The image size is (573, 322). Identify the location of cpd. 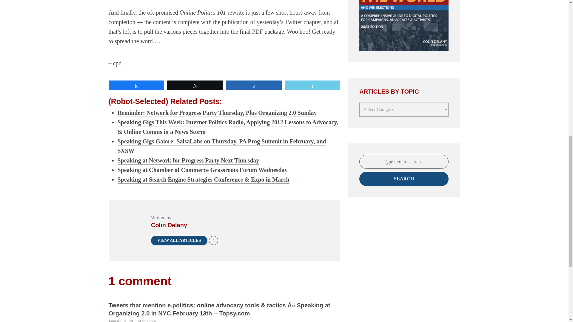
(117, 63).